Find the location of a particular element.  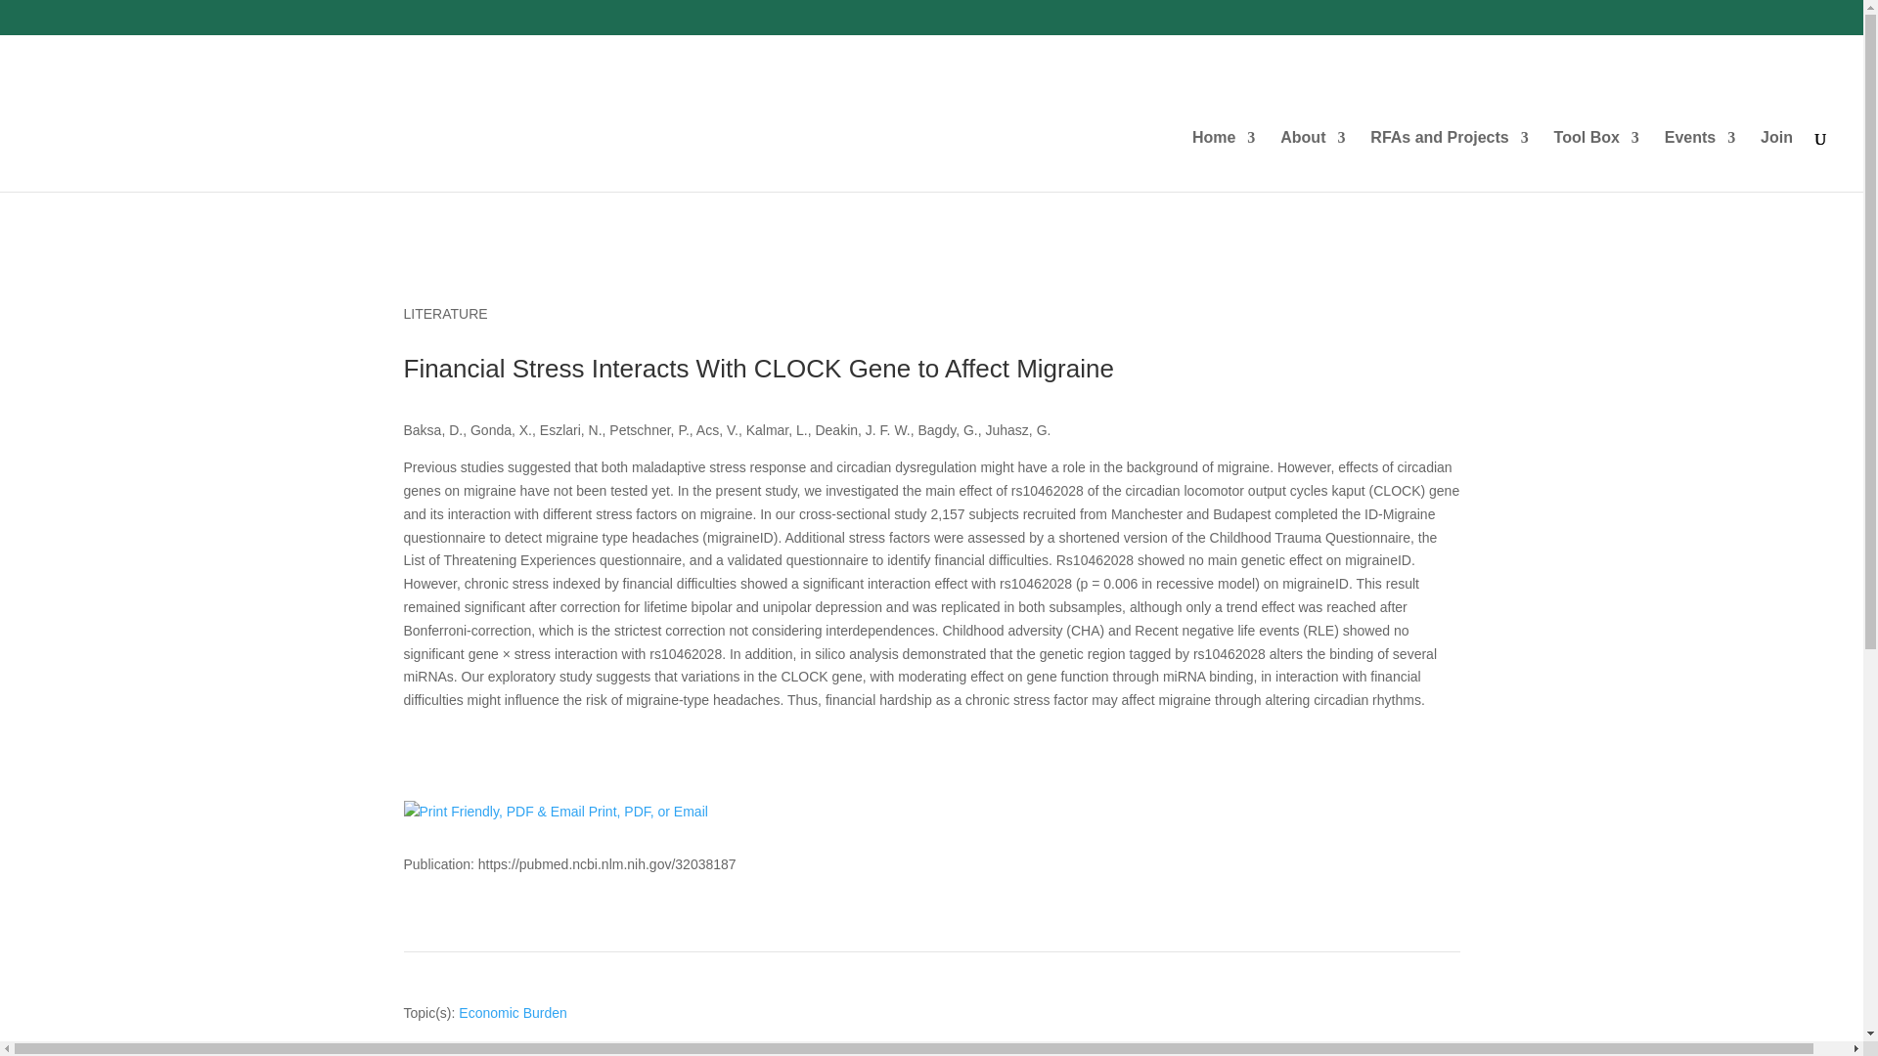

Events is located at coordinates (1700, 154).